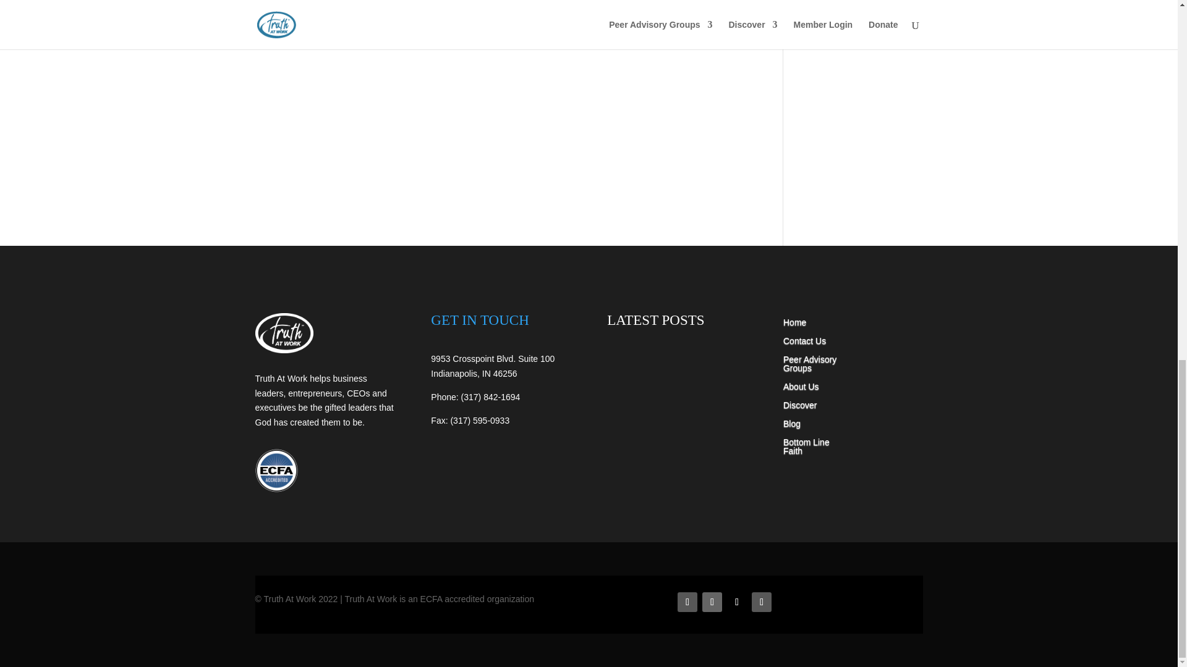  I want to click on Follow on LinkedIn, so click(712, 602).